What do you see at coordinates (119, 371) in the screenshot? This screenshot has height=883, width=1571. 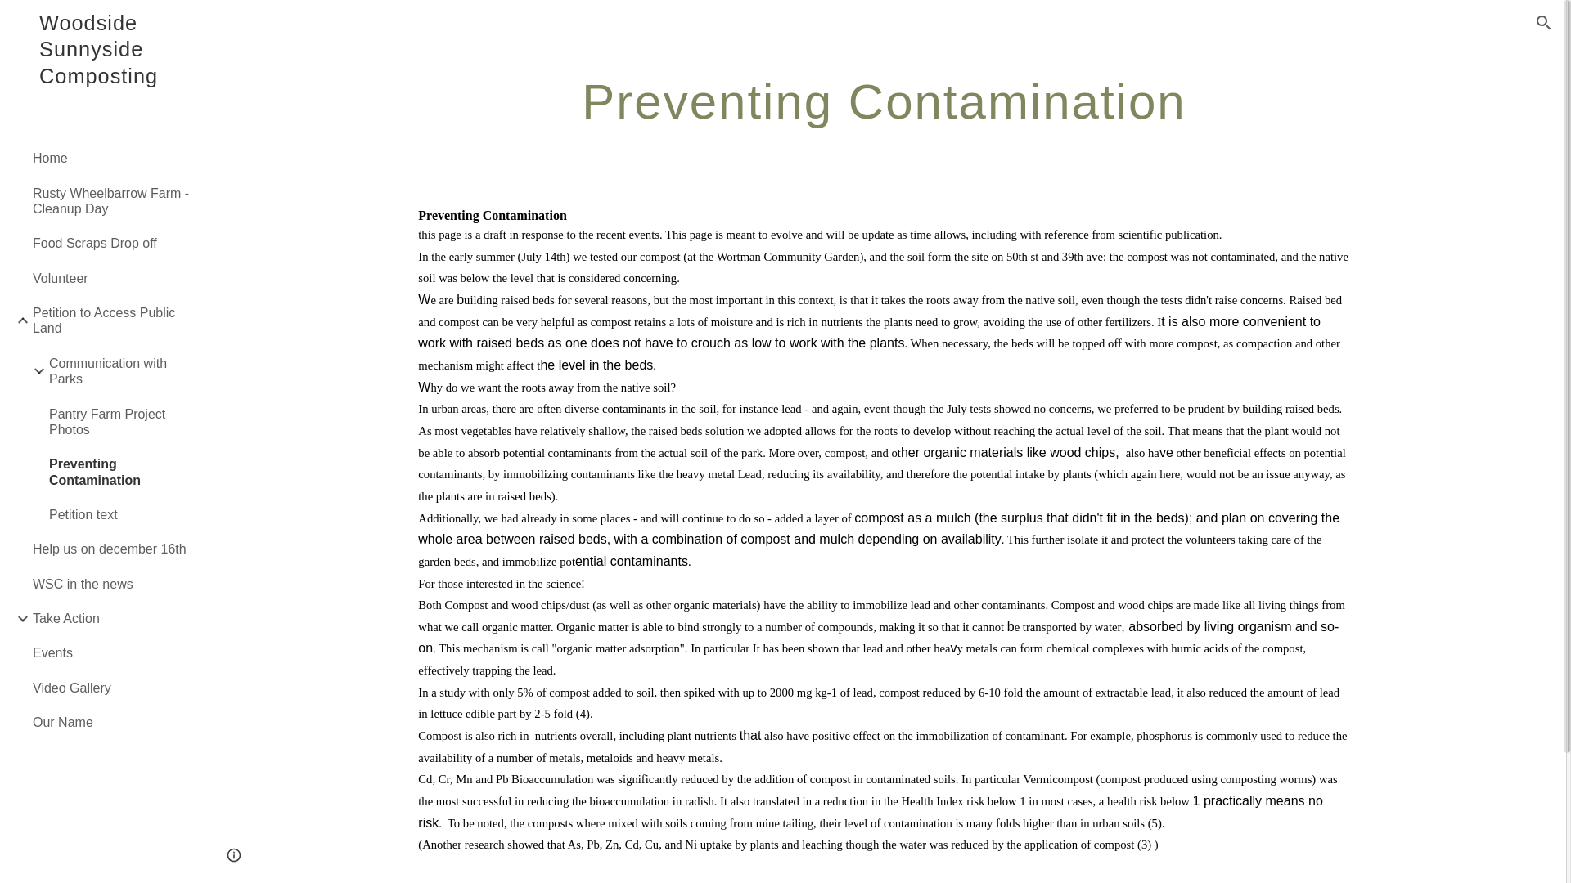 I see `Communication with Parks` at bounding box center [119, 371].